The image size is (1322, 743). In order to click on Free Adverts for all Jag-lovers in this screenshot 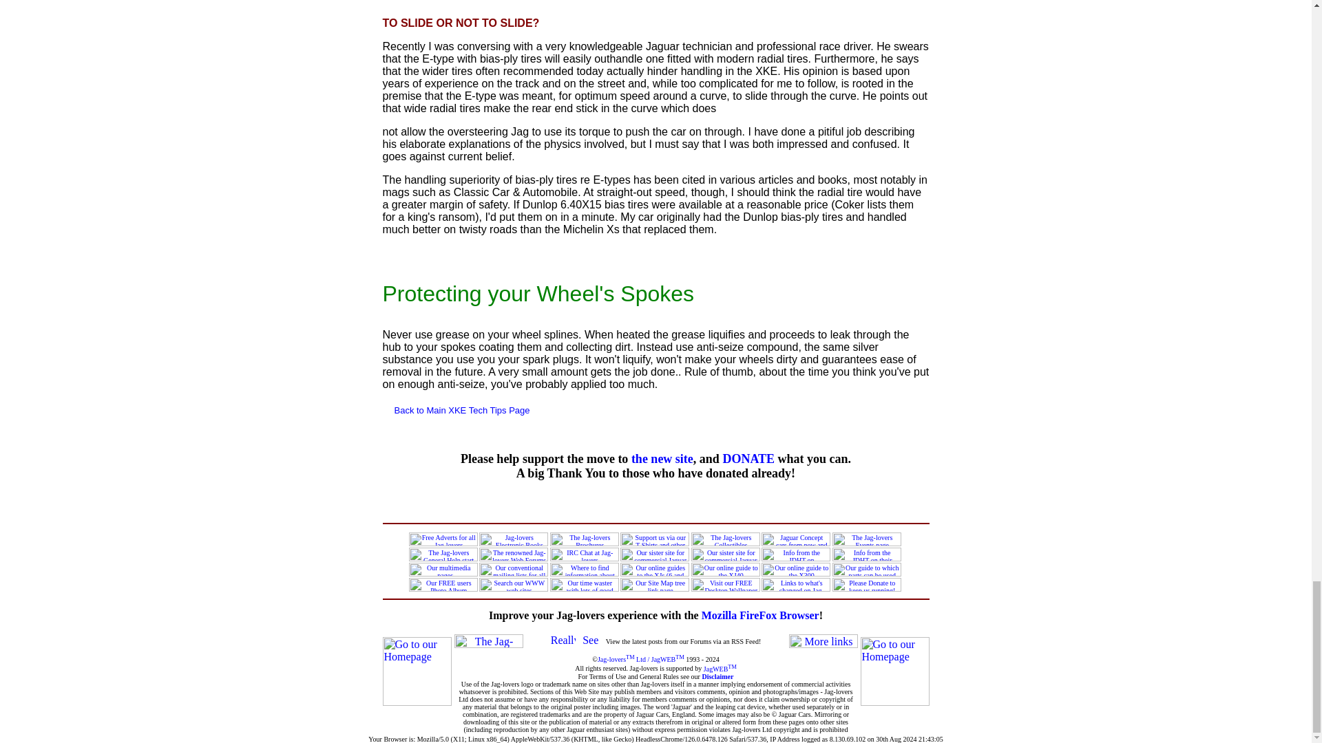, I will do `click(443, 539)`.